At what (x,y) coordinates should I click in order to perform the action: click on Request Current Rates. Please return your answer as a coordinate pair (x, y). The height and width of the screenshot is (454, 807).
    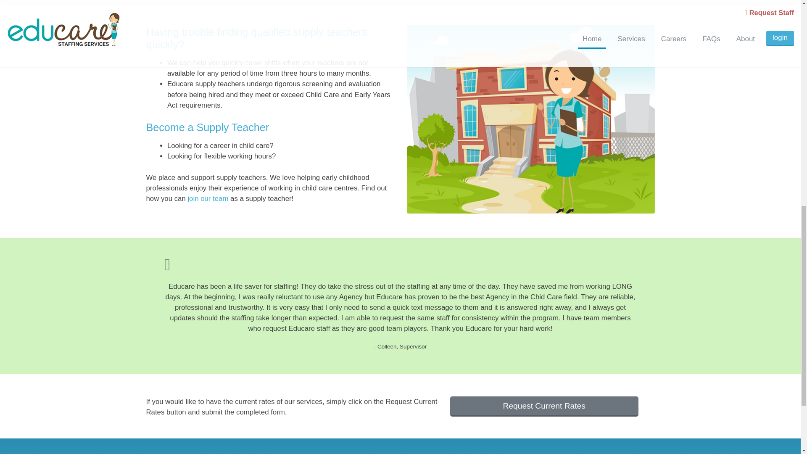
    Looking at the image, I should click on (544, 406).